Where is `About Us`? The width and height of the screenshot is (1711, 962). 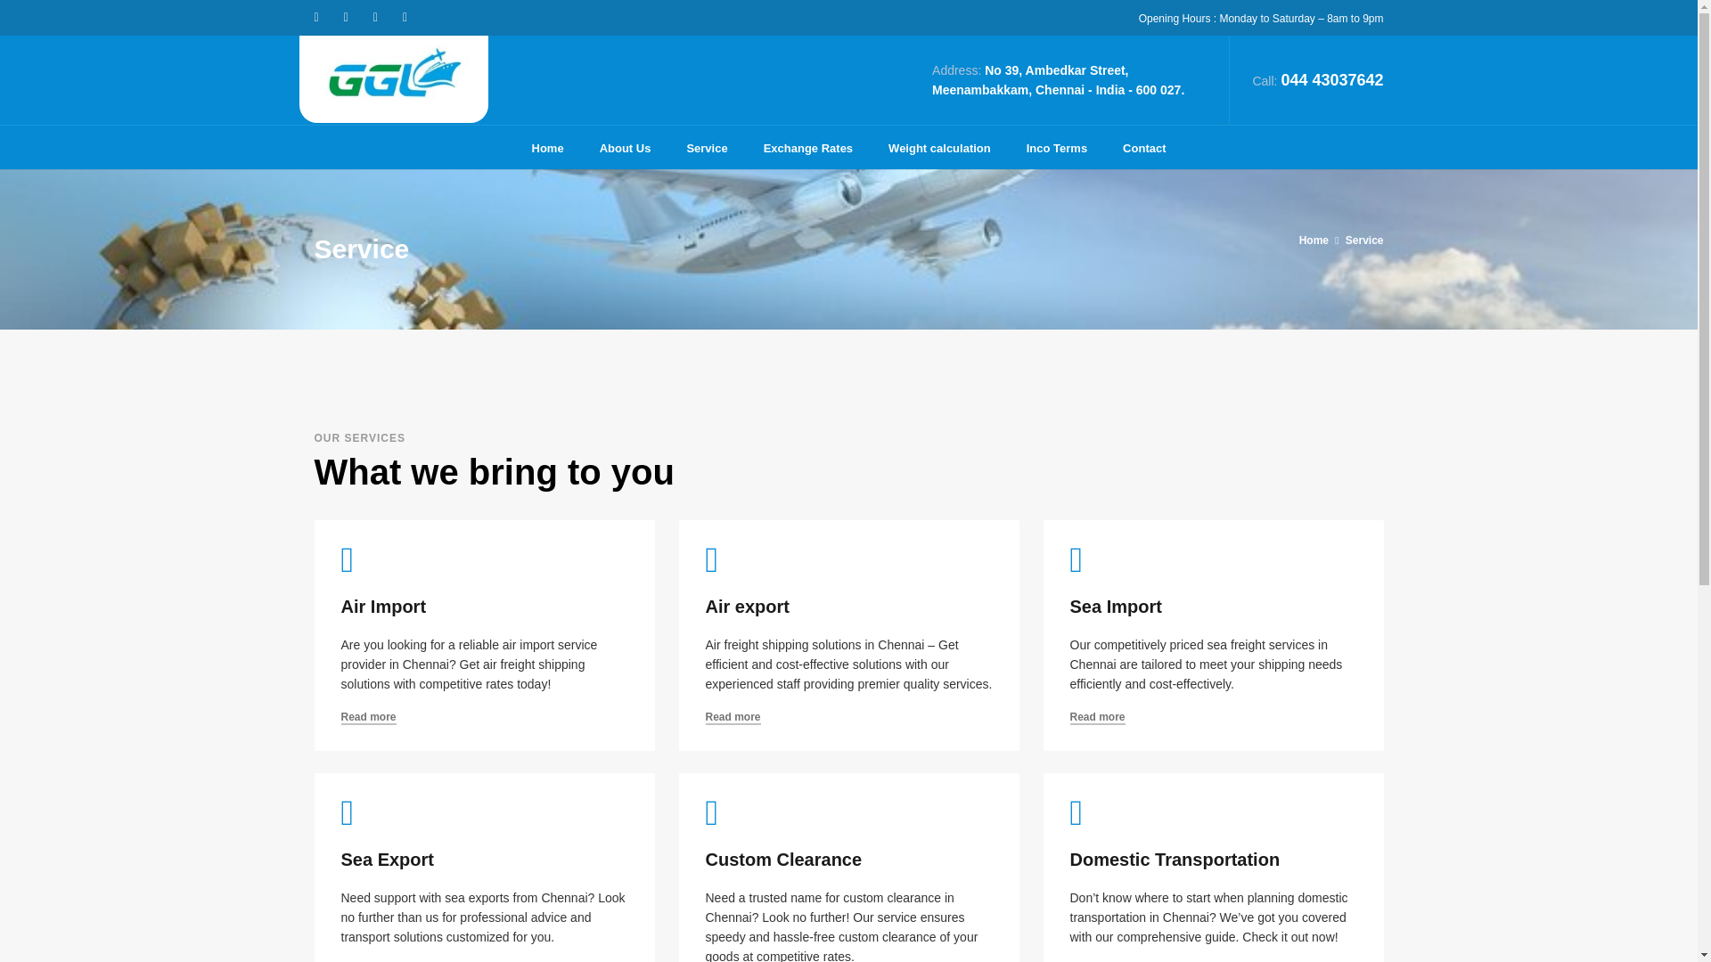
About Us is located at coordinates (625, 148).